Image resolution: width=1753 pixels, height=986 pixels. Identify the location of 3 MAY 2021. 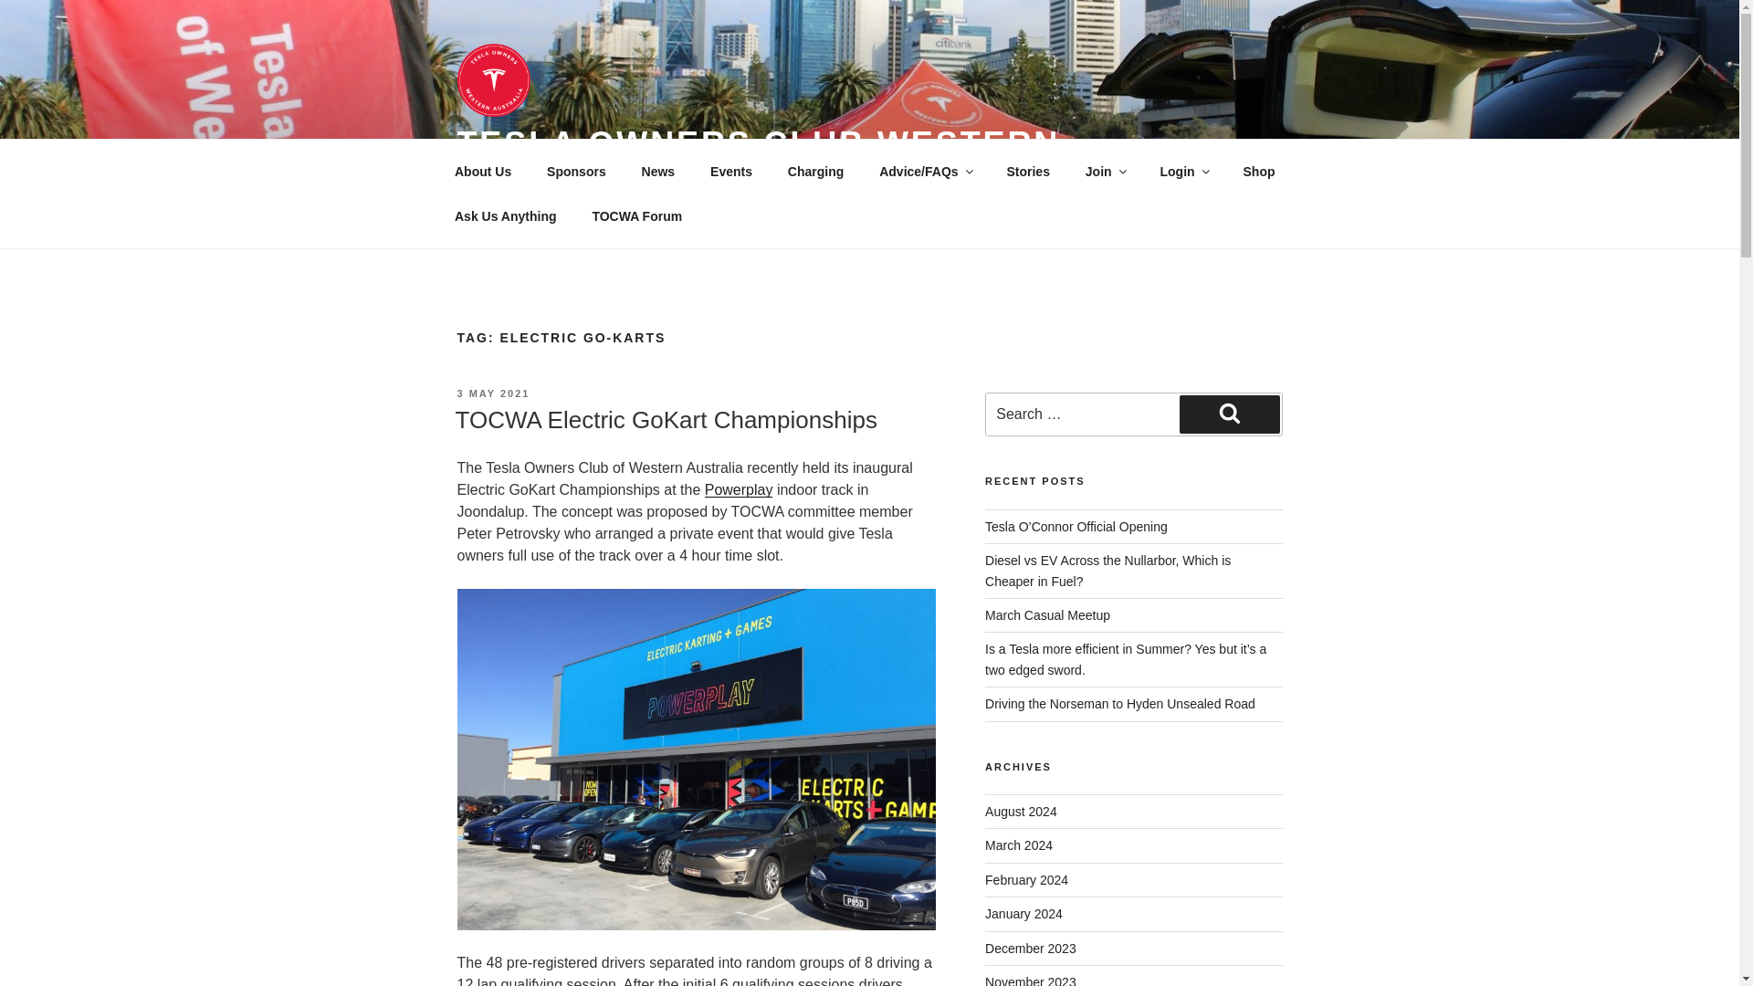
(492, 393).